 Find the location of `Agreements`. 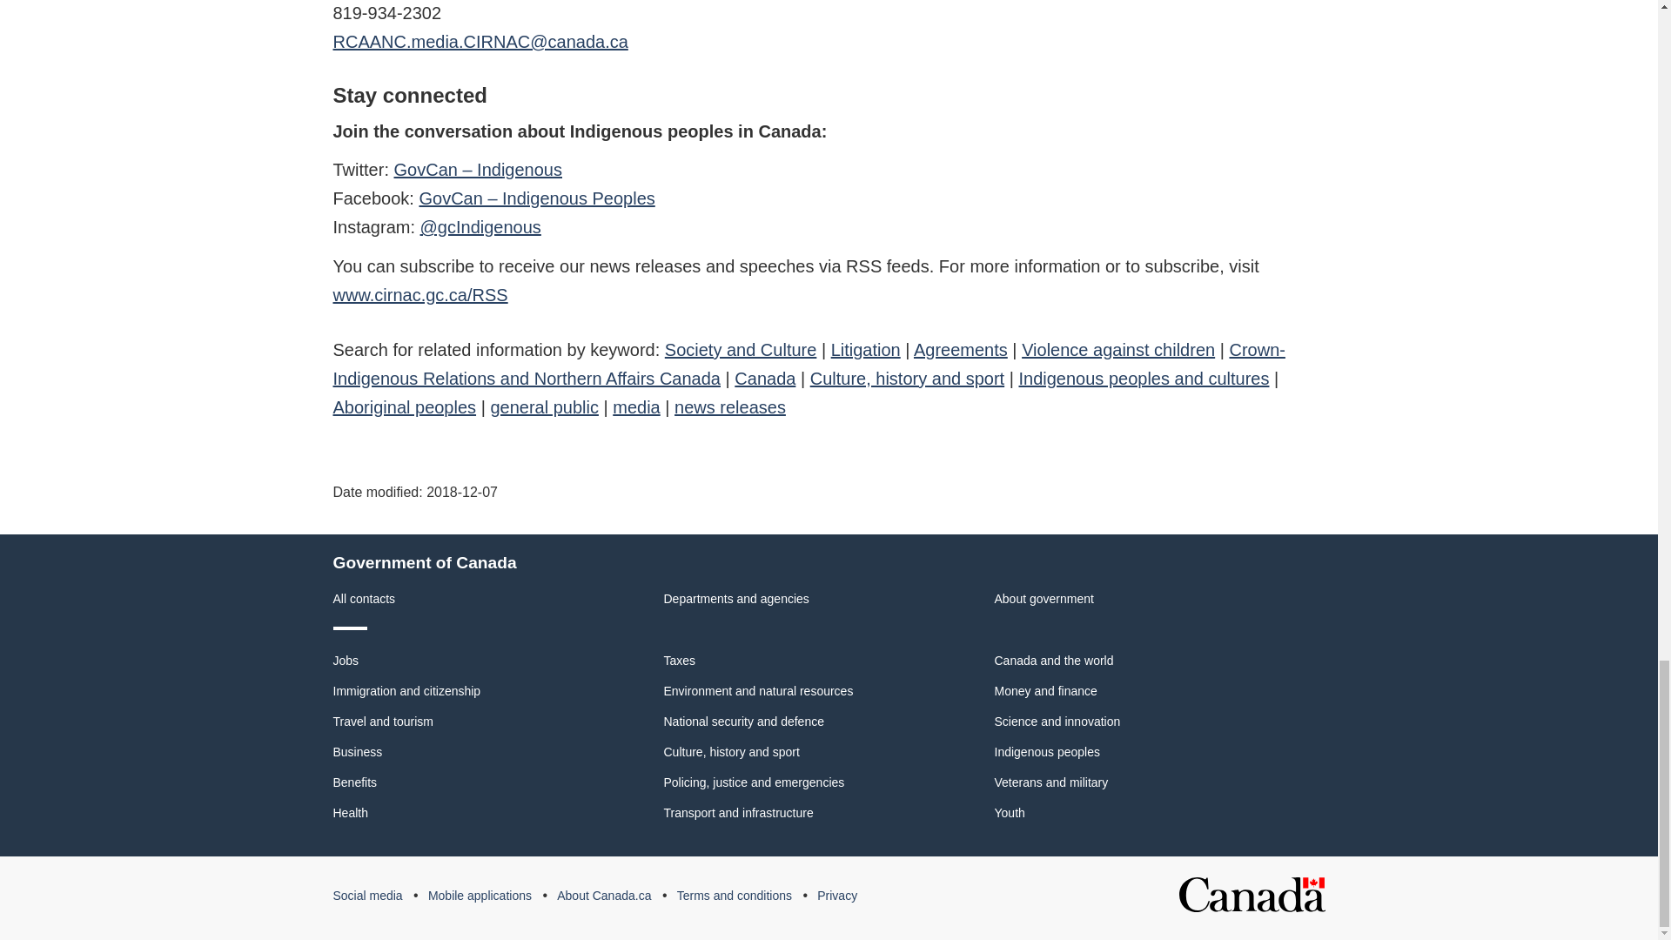

Agreements is located at coordinates (961, 349).